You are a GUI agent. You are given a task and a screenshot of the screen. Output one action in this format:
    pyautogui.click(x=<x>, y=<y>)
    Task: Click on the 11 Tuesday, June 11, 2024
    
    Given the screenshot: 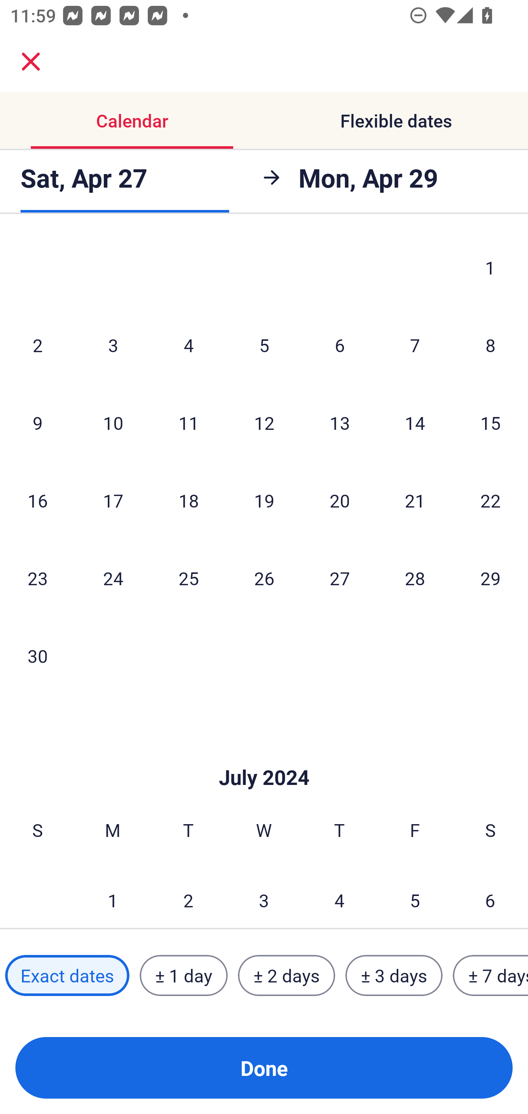 What is the action you would take?
    pyautogui.click(x=188, y=423)
    